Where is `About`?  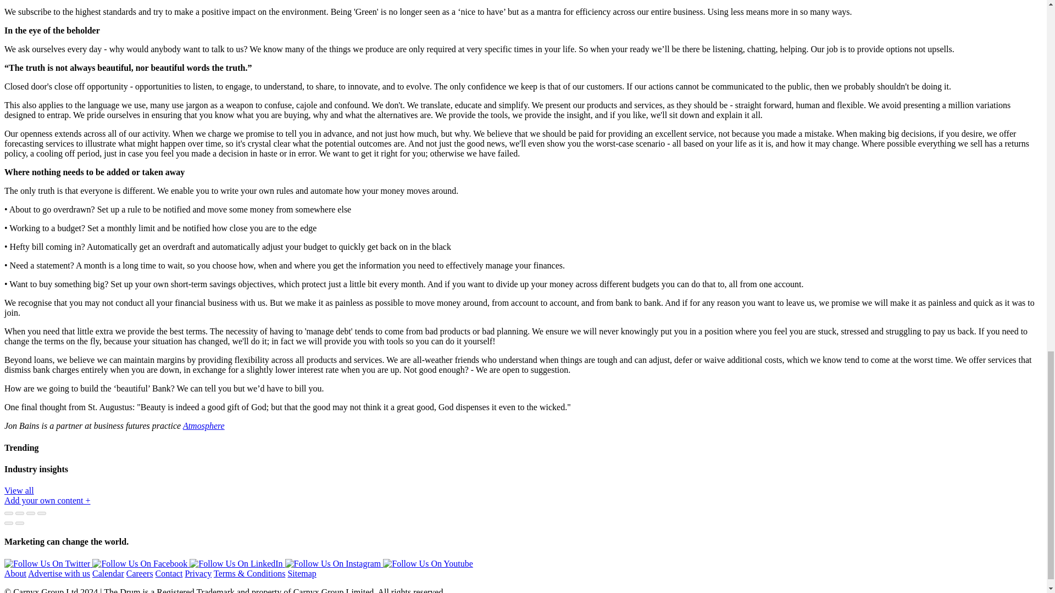
About is located at coordinates (15, 573).